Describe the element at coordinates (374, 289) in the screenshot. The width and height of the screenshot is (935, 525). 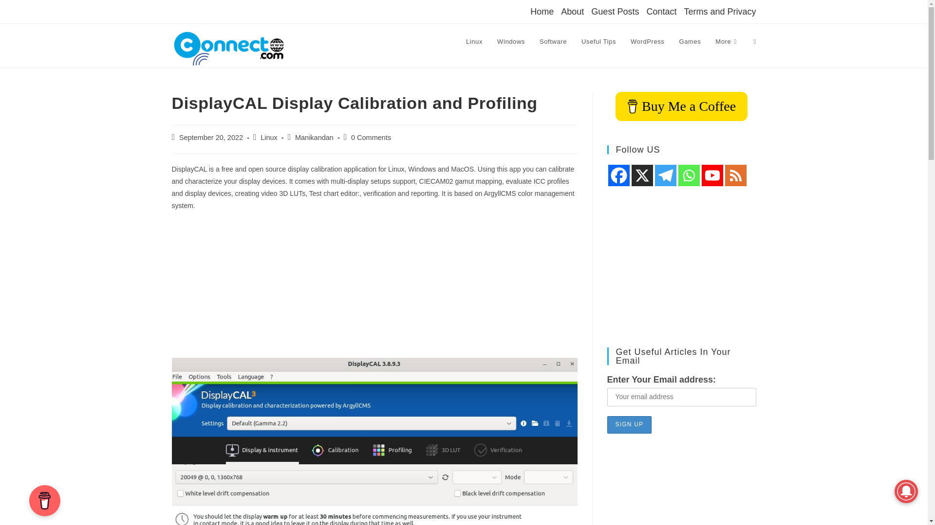
I see `Advertisement` at that location.